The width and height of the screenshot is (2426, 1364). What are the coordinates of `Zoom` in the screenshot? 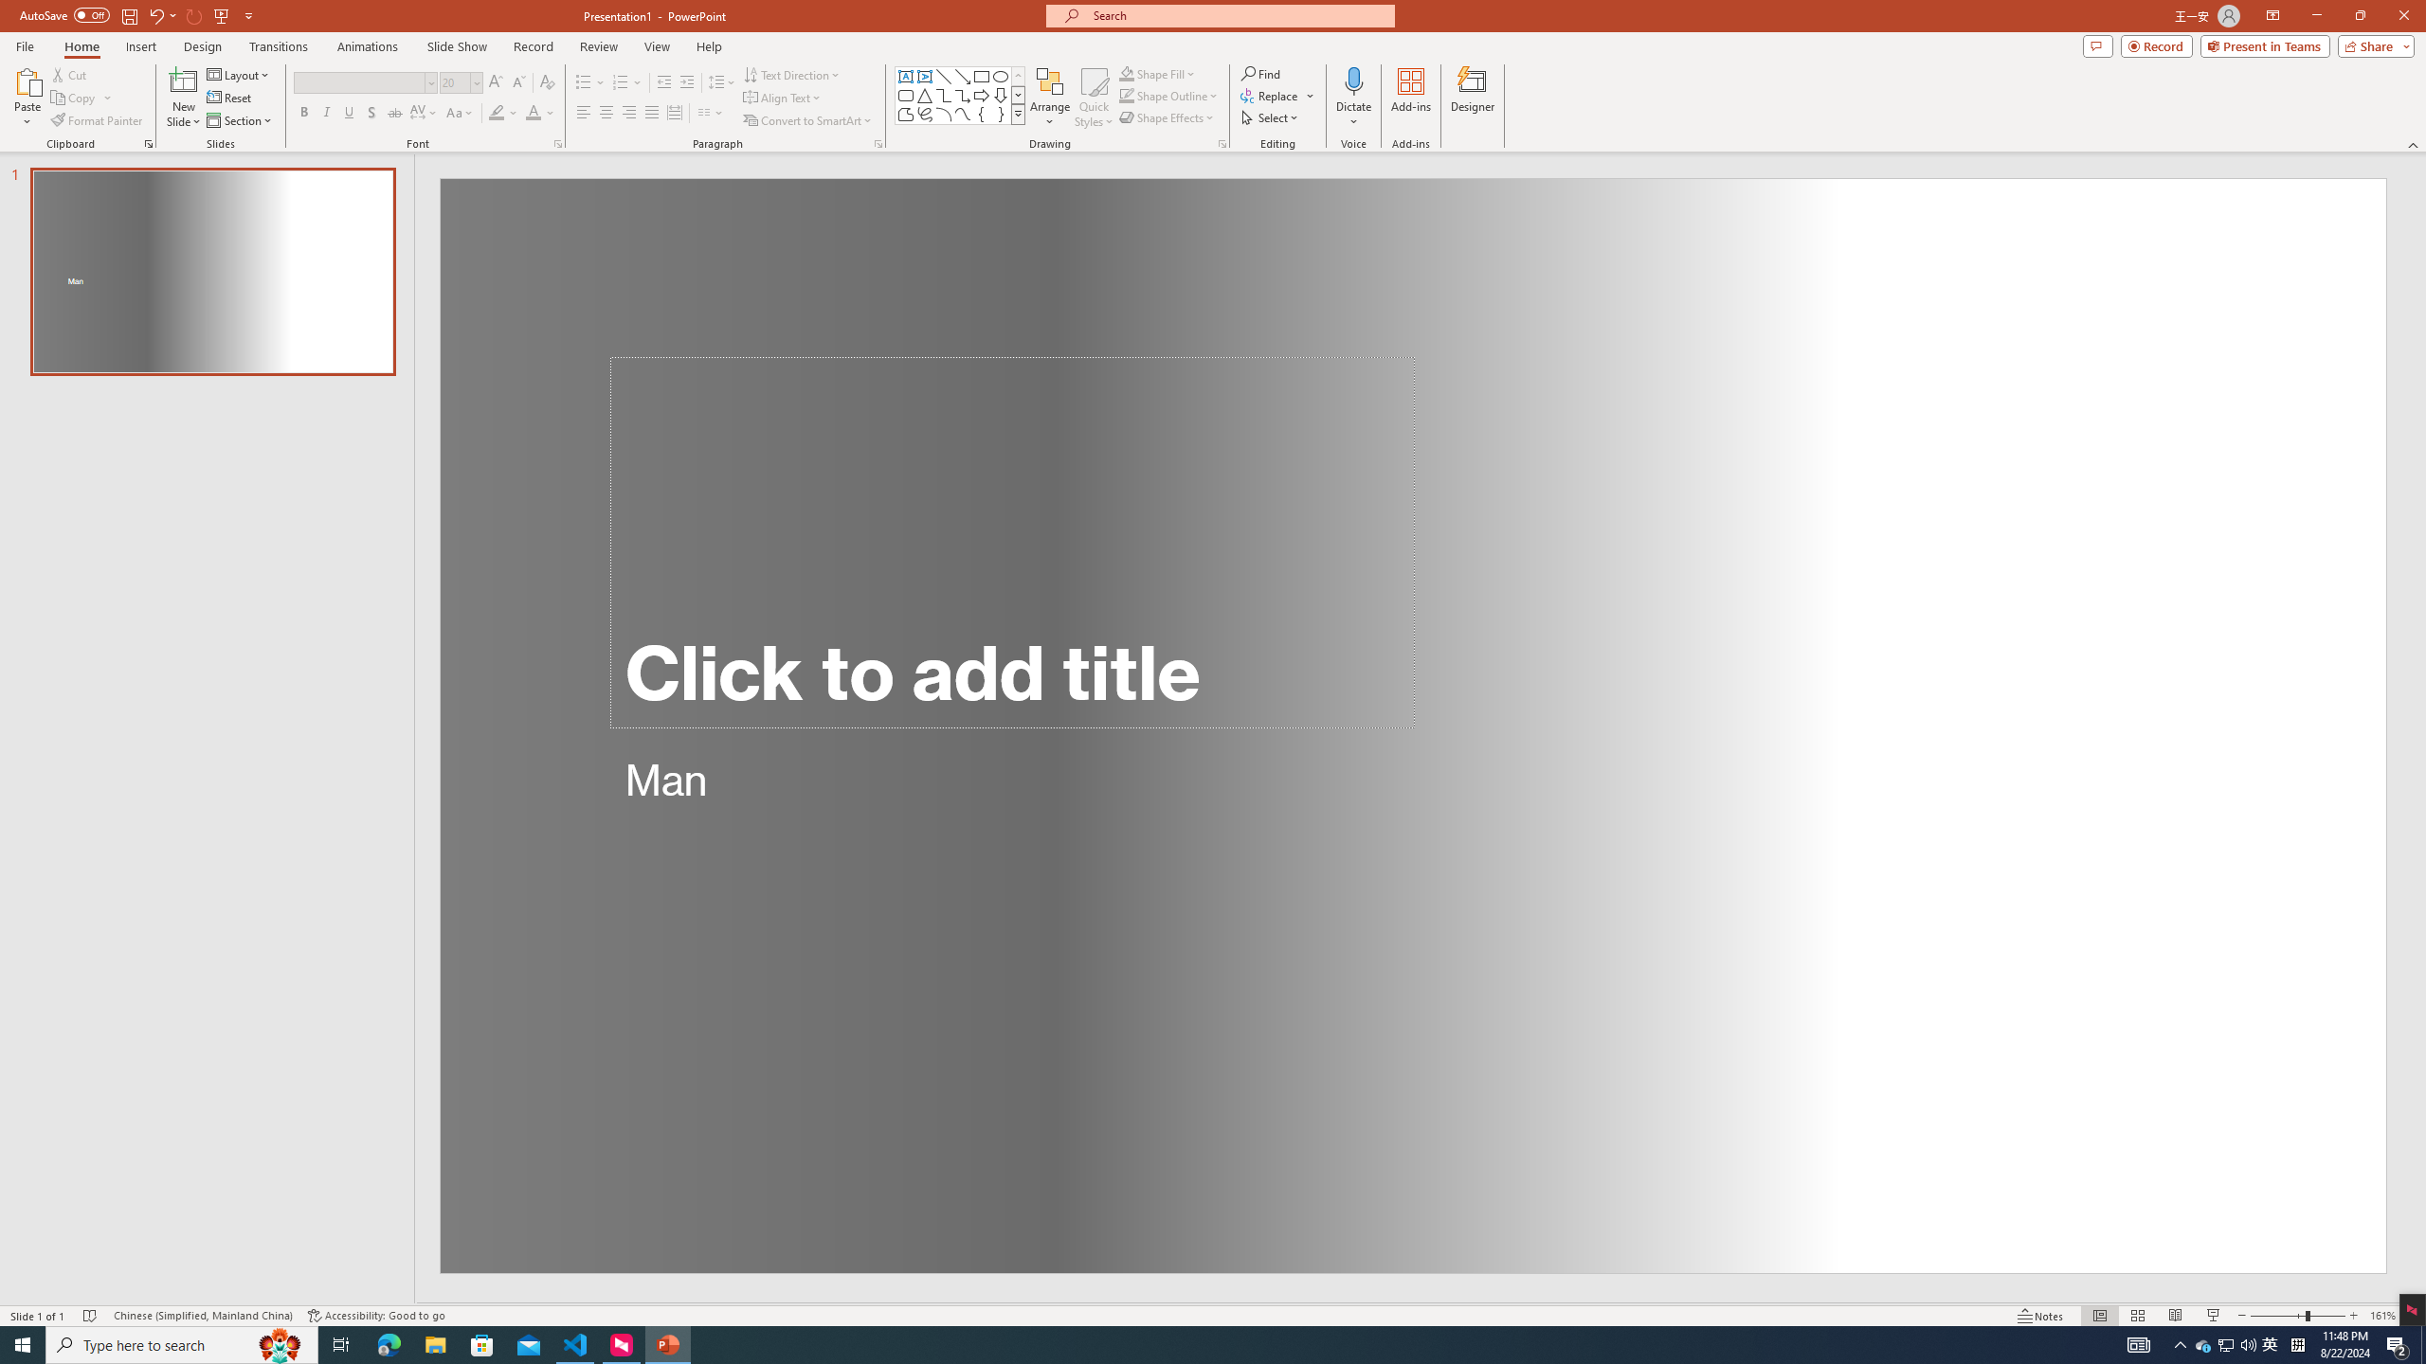 It's located at (2298, 1316).